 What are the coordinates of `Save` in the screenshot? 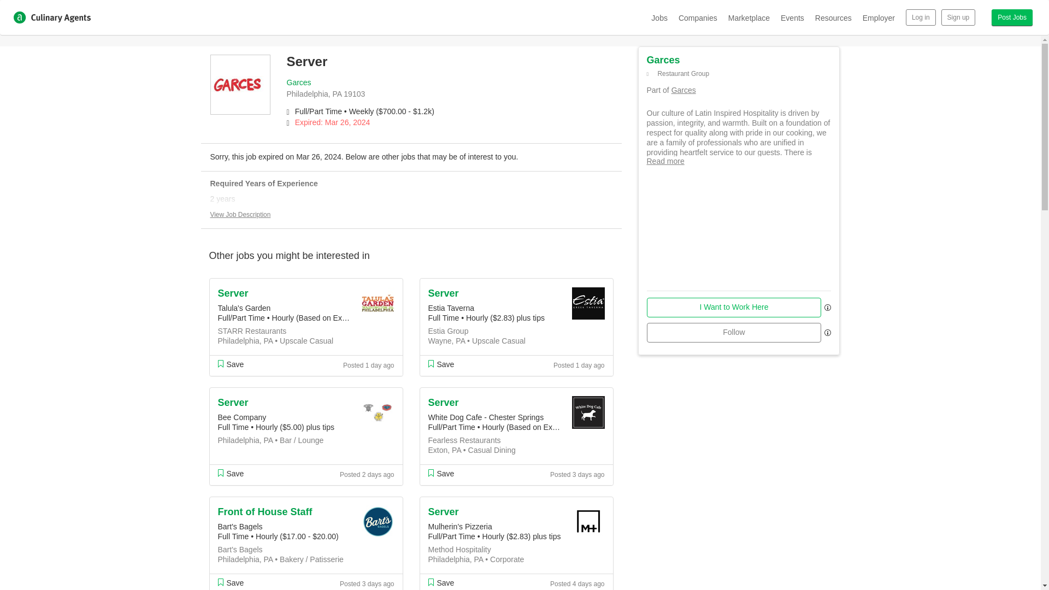 It's located at (441, 582).